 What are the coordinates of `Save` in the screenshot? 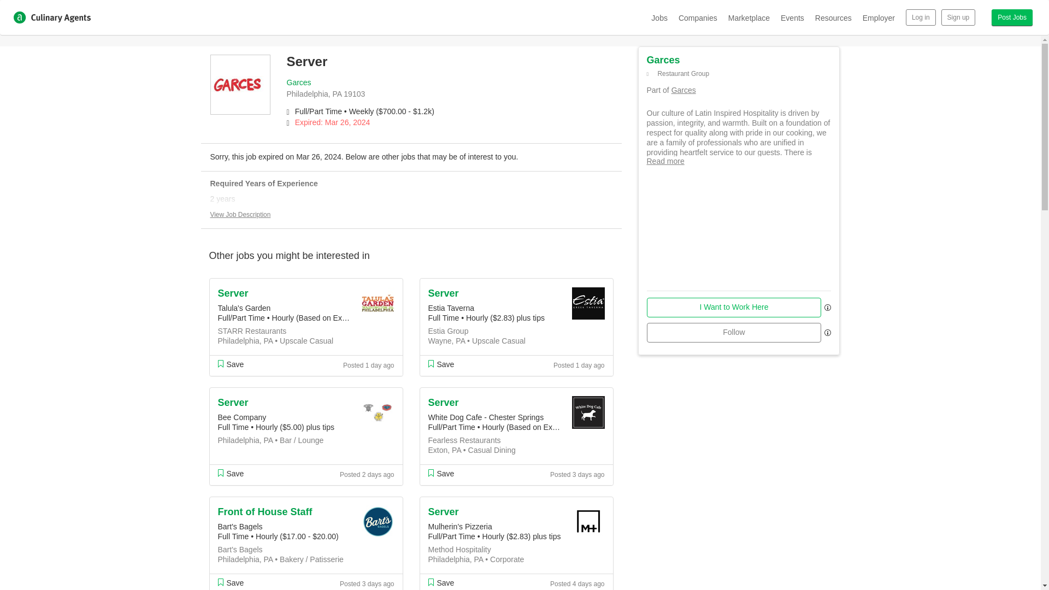 It's located at (441, 582).